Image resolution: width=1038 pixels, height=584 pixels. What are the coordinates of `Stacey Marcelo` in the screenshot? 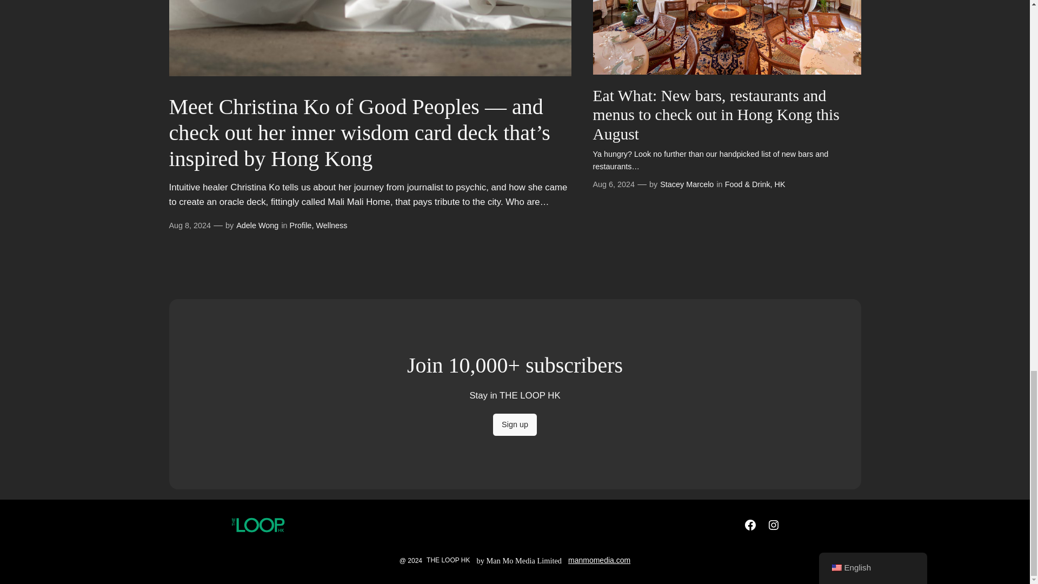 It's located at (687, 184).